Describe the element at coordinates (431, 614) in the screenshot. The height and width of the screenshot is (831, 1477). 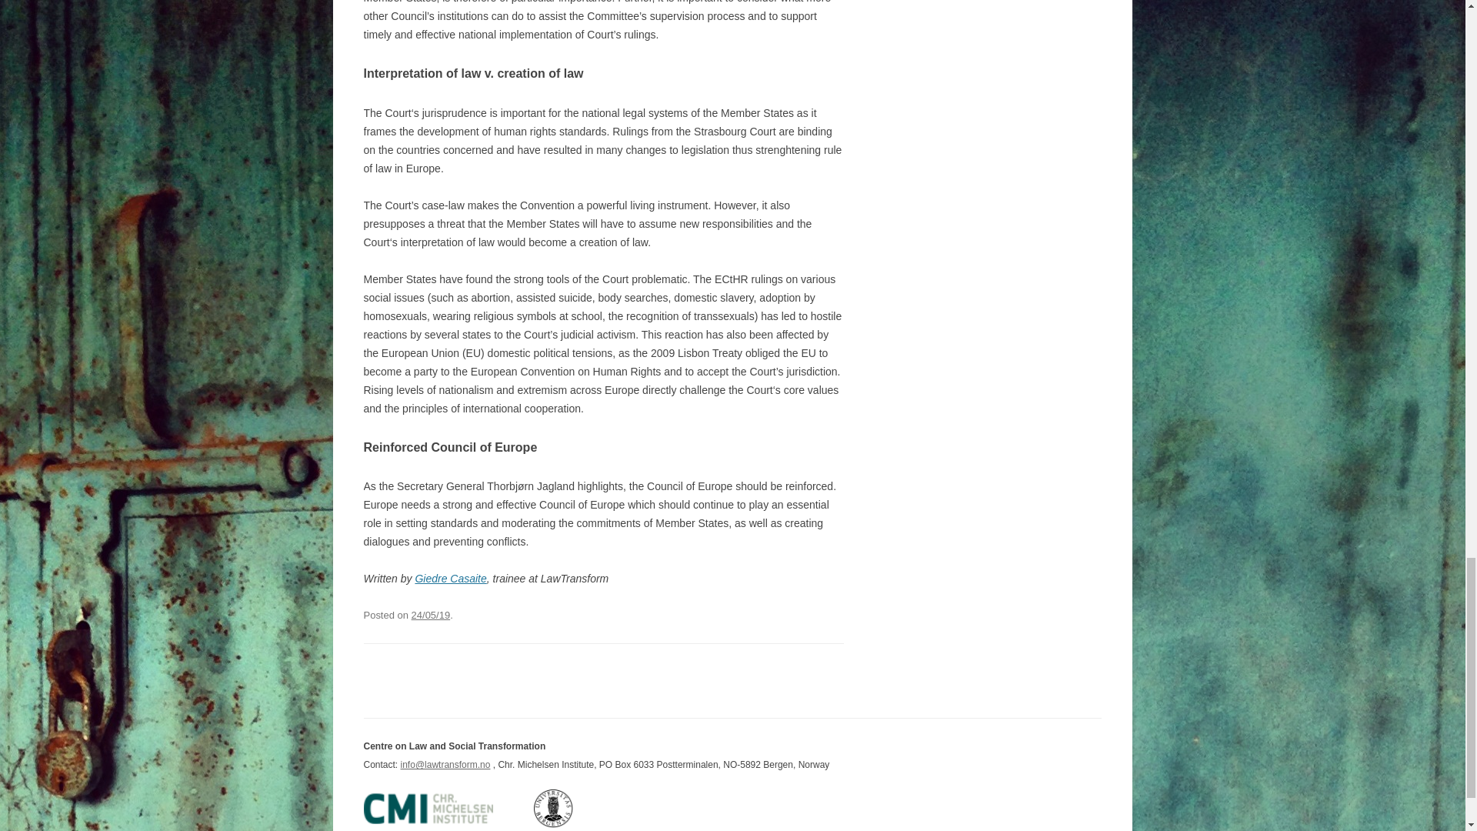
I see `4:14 pm` at that location.